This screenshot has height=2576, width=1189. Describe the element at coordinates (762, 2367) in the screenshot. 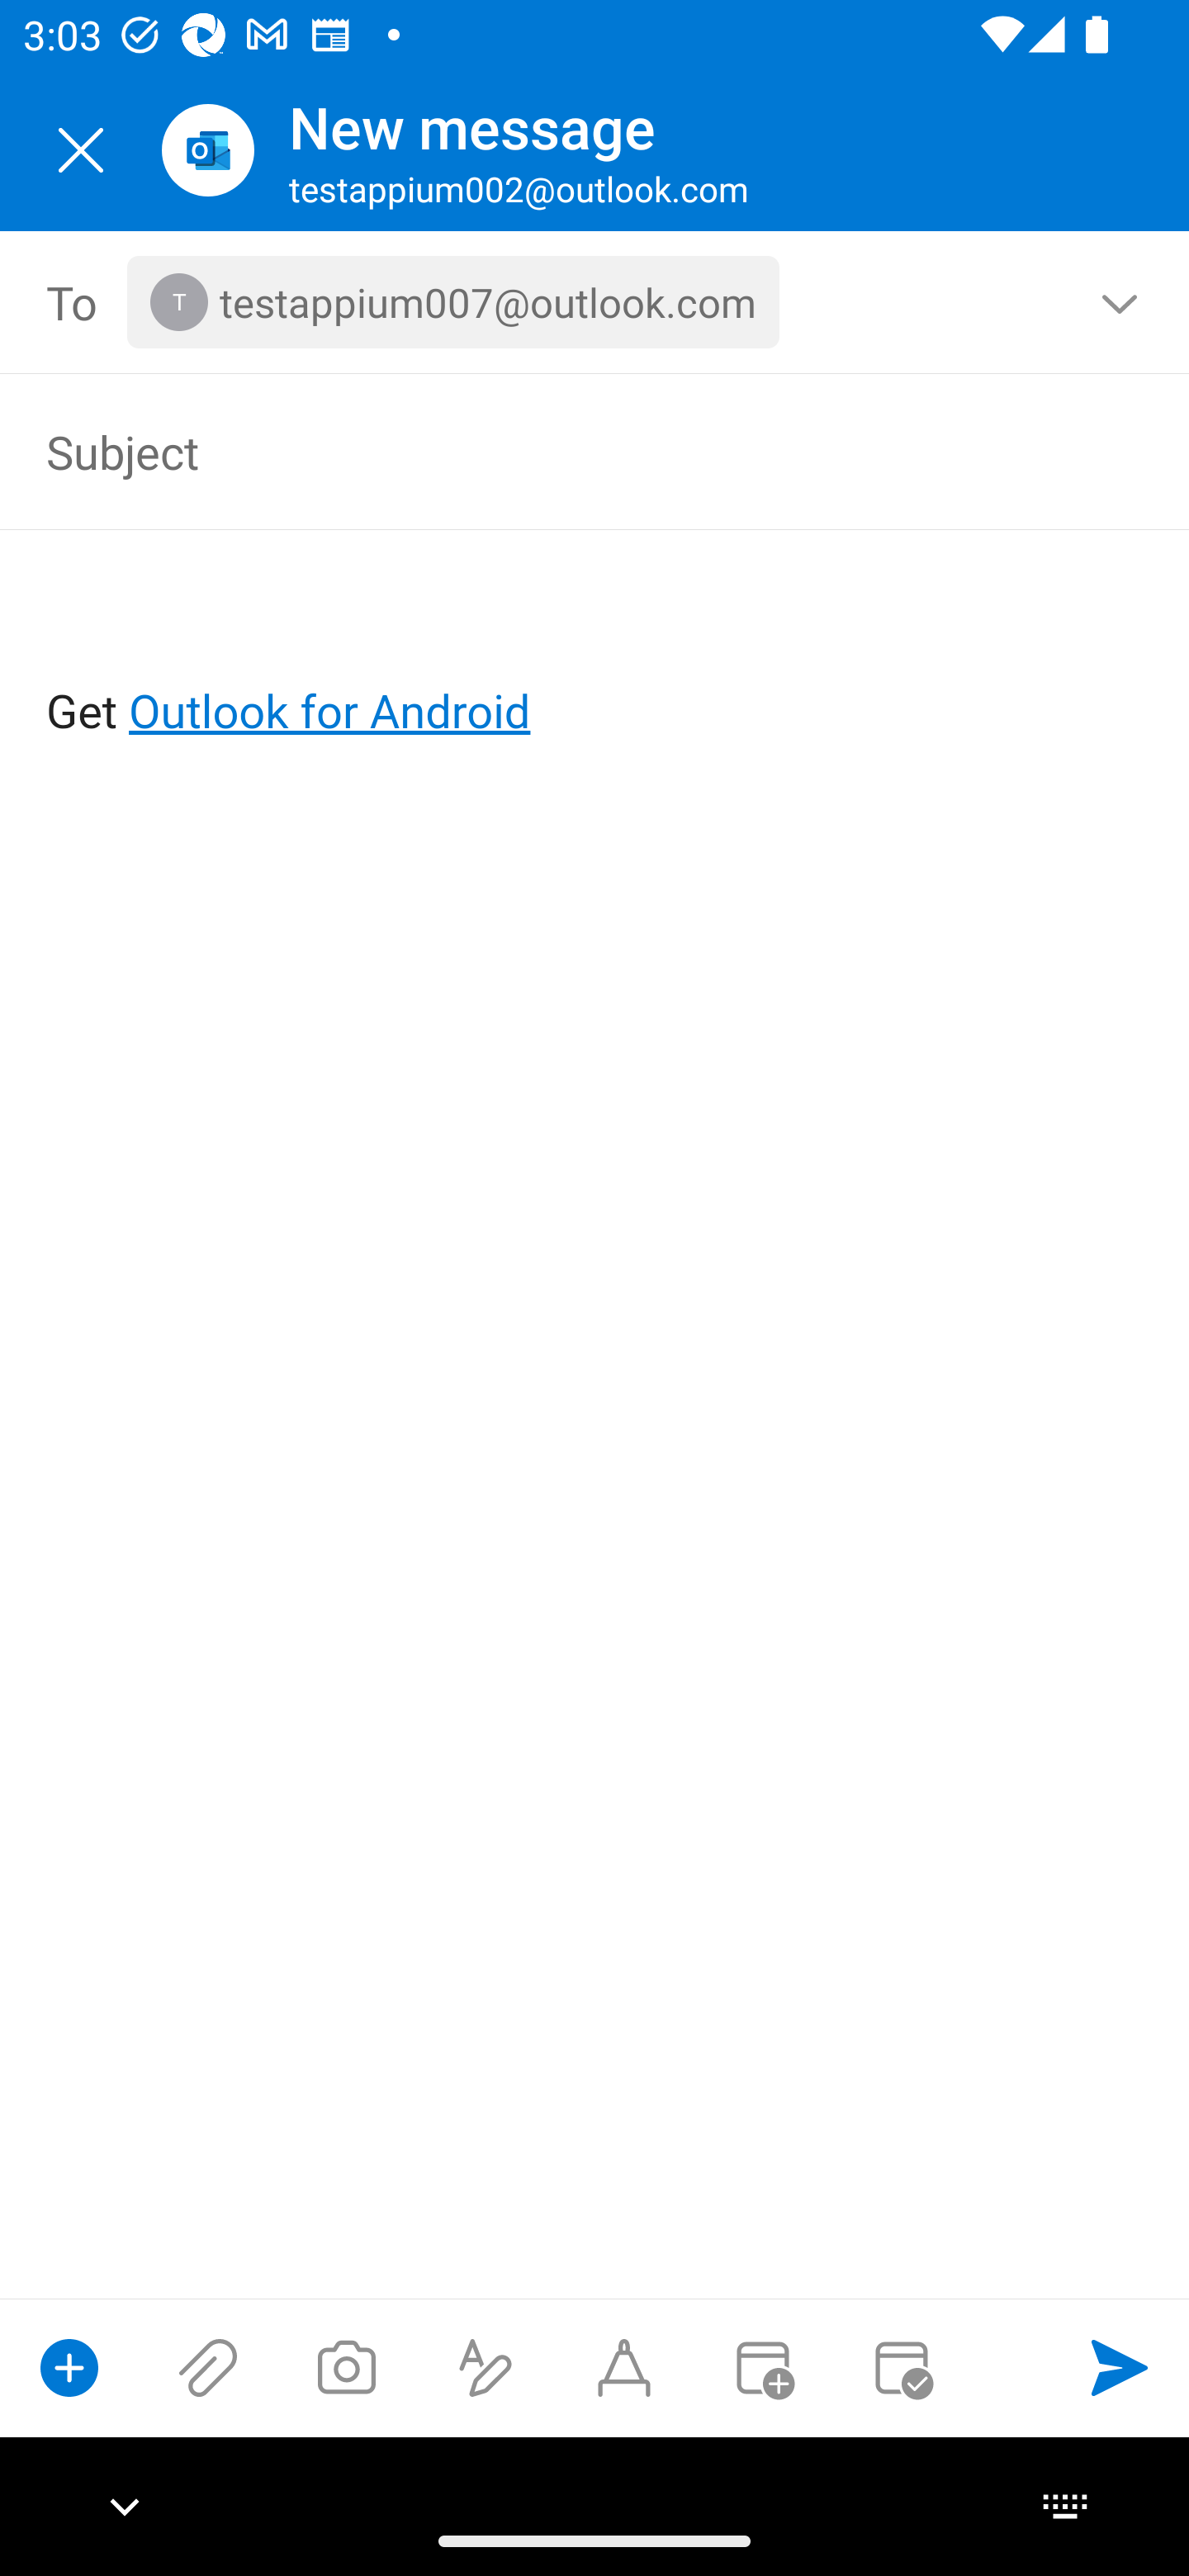

I see `Convert to event` at that location.